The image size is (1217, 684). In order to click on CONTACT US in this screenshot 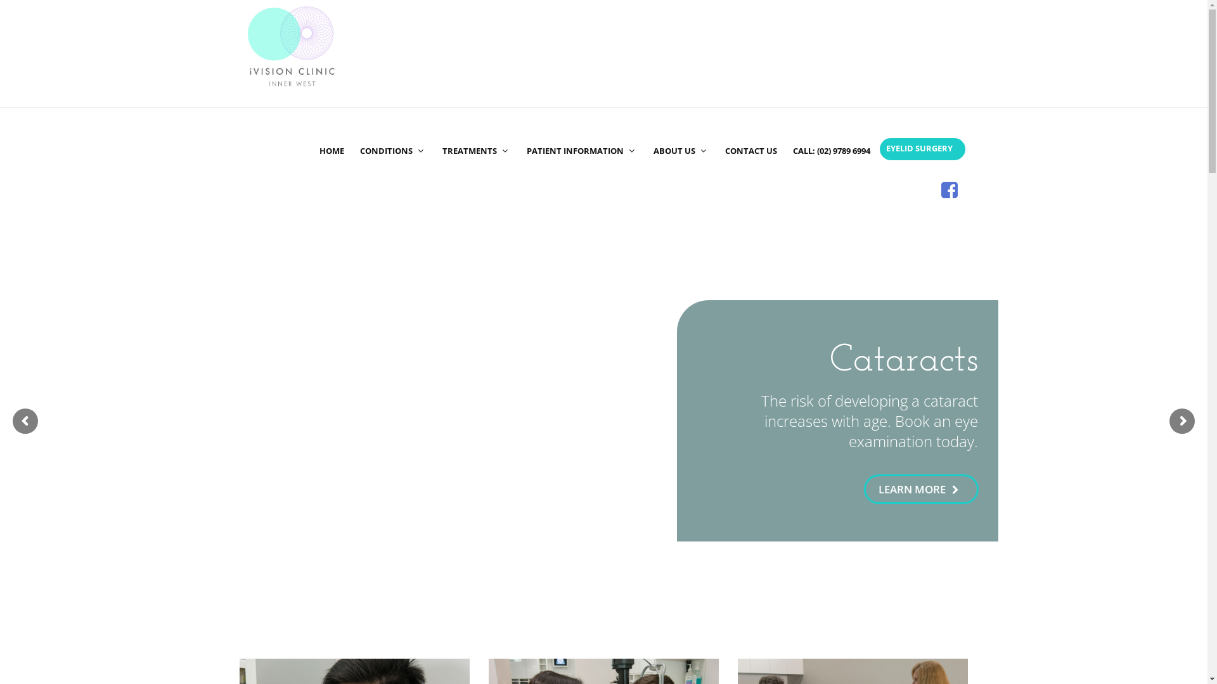, I will do `click(751, 129)`.